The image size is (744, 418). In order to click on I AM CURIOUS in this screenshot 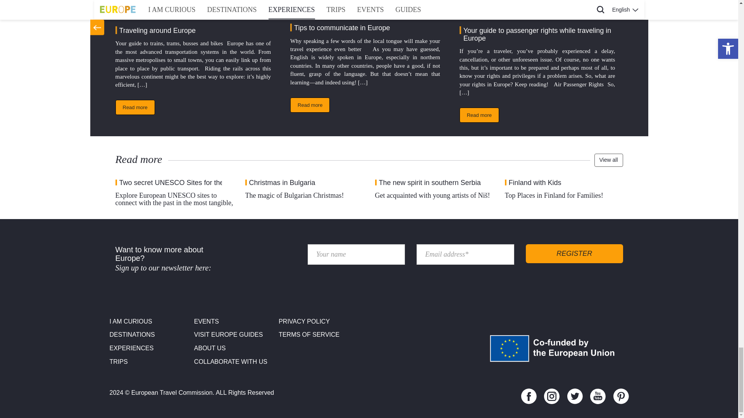, I will do `click(149, 322)`.